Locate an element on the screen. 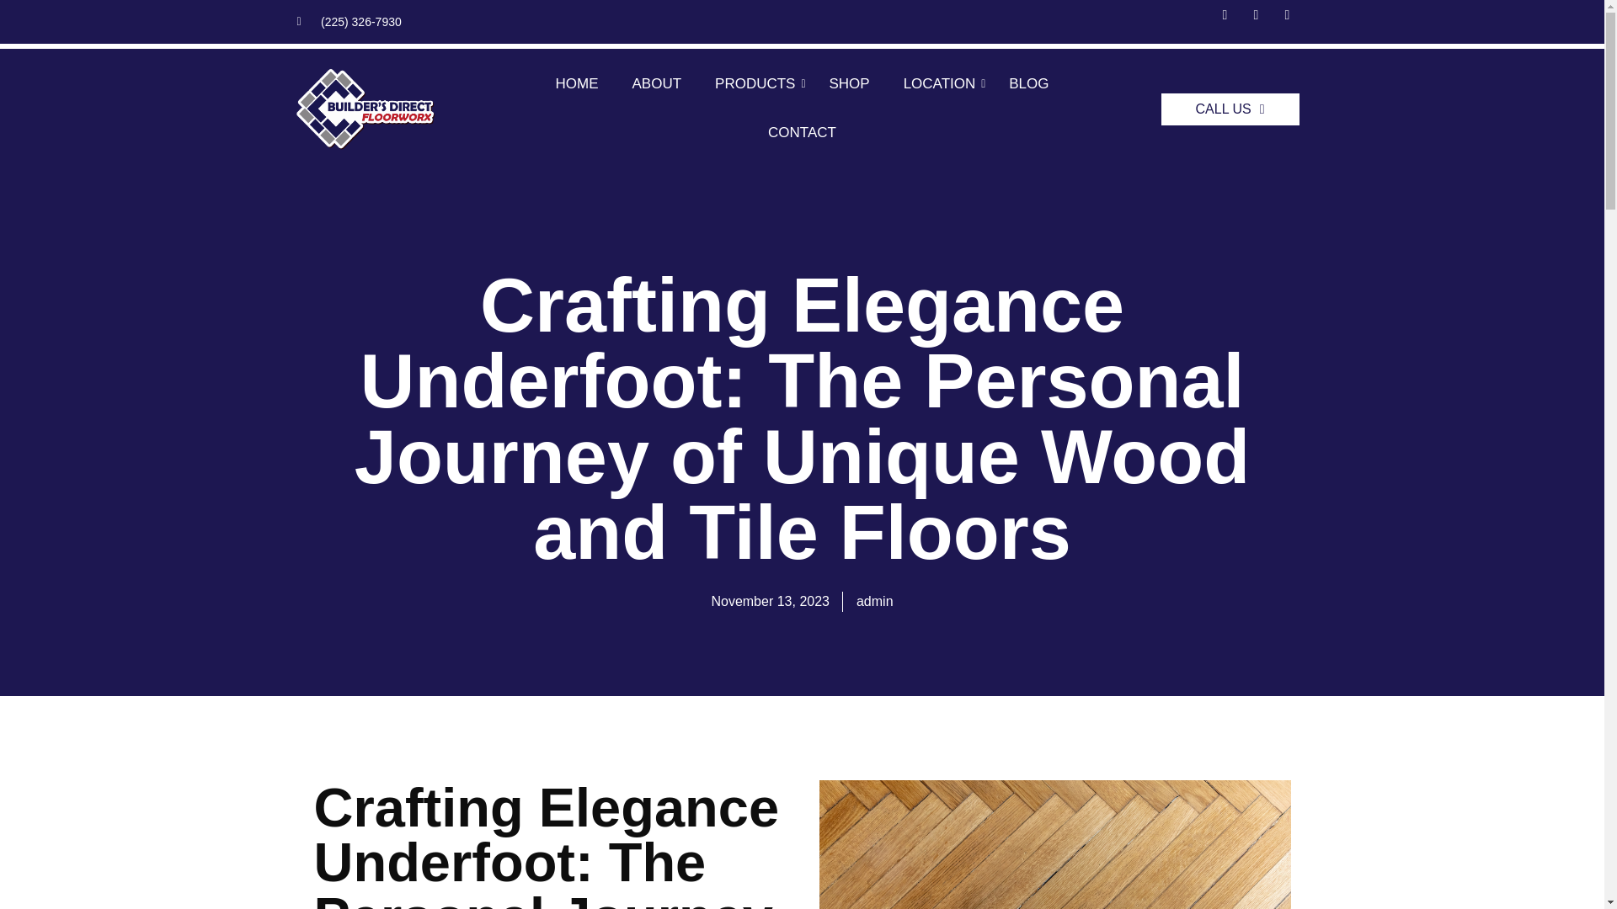 This screenshot has height=909, width=1617. HOME is located at coordinates (576, 84).